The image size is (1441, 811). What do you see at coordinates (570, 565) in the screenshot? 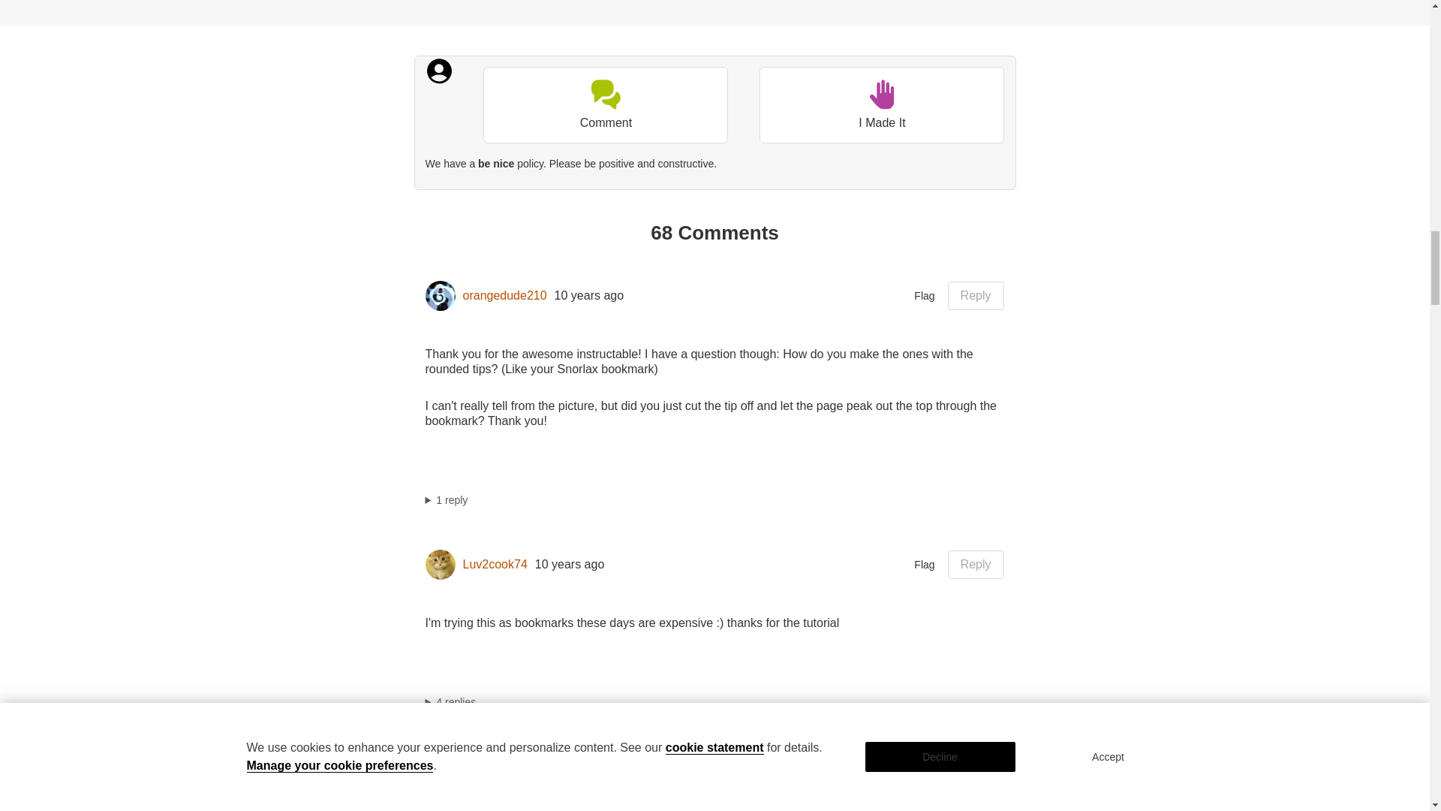
I see `2014-12-15 01:48:36.0` at bounding box center [570, 565].